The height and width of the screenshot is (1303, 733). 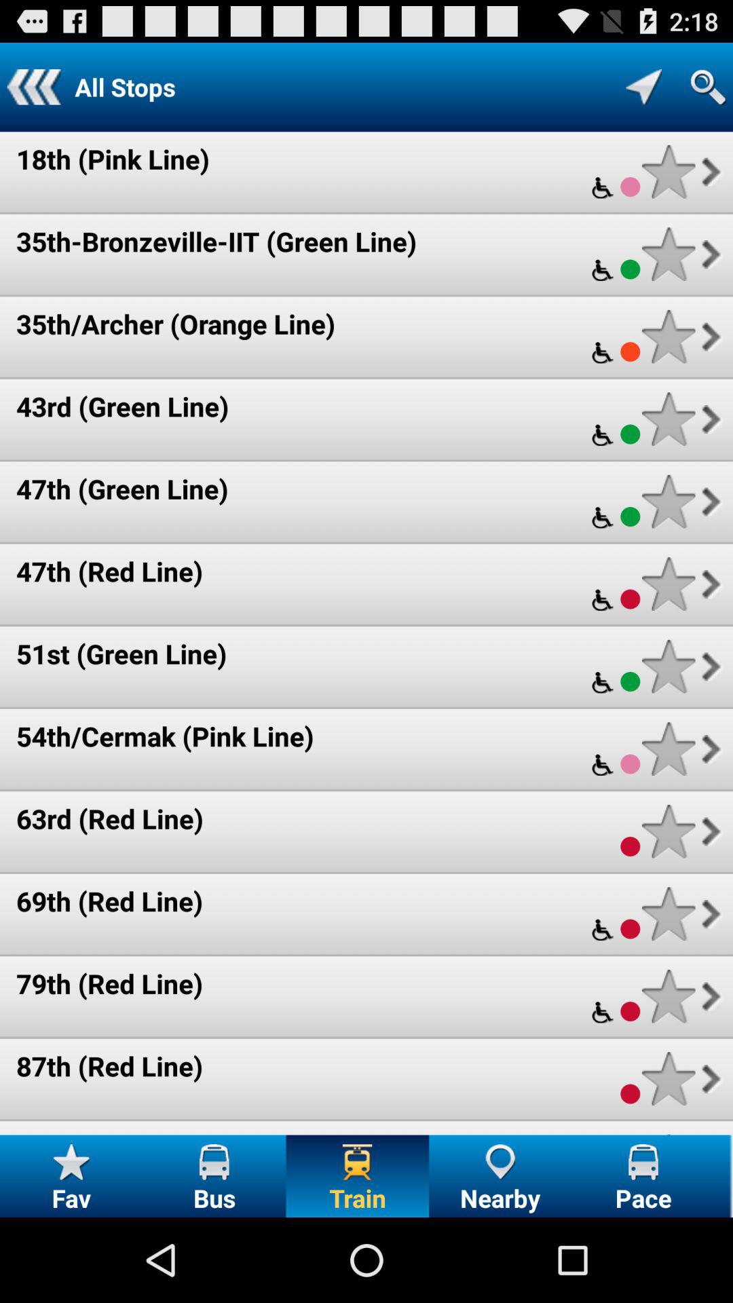 I want to click on favorite 87th, so click(x=668, y=1079).